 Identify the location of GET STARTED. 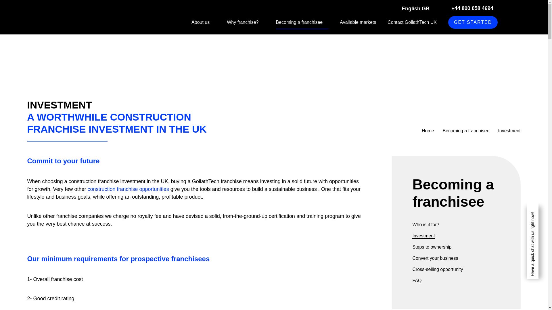
(473, 22).